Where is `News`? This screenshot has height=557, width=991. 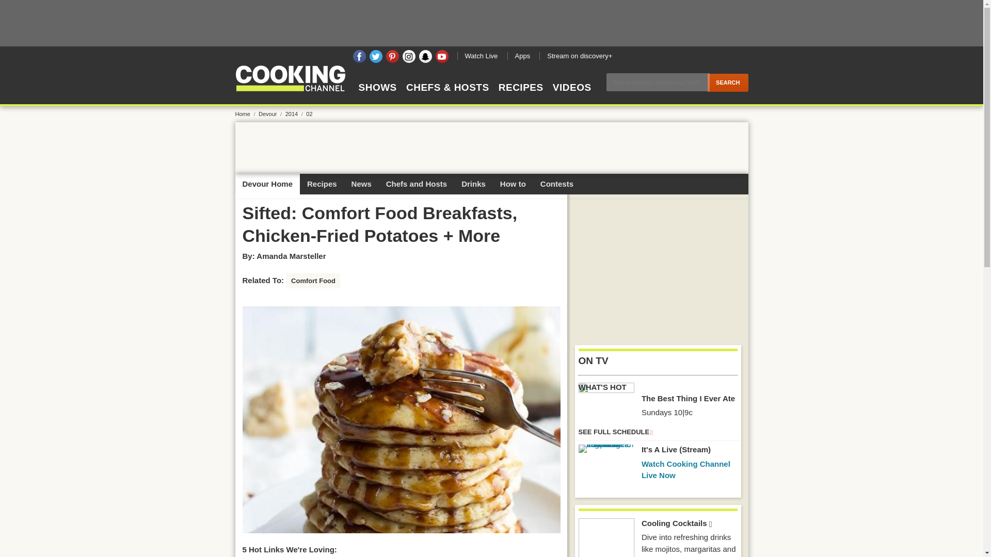
News is located at coordinates (361, 184).